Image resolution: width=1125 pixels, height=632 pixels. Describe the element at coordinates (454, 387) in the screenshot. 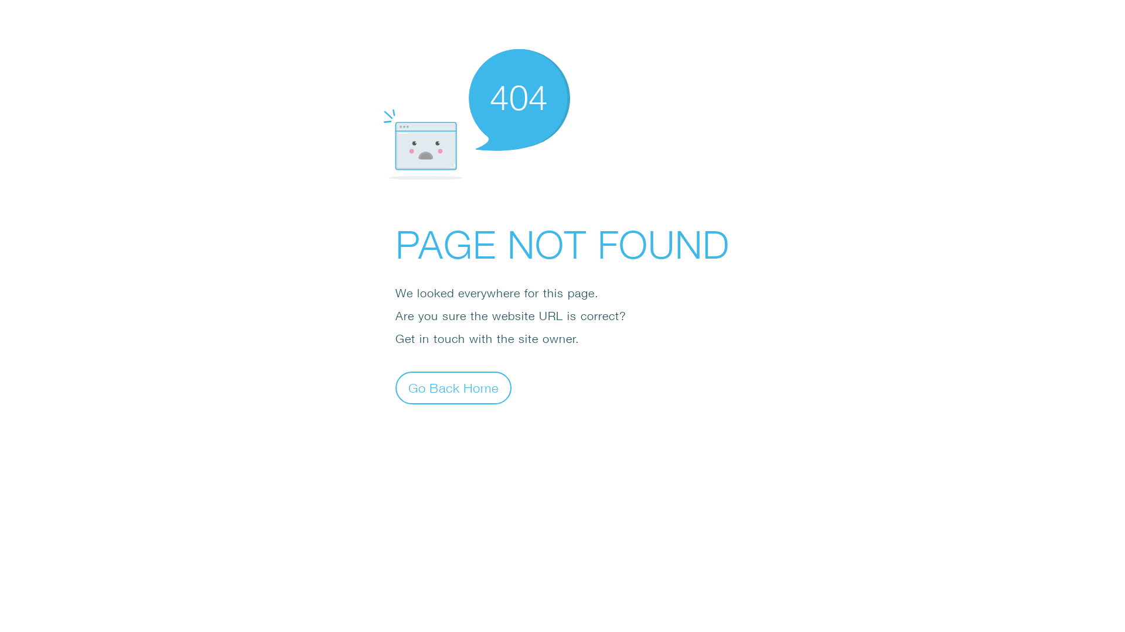

I see `Go Back Home` at that location.